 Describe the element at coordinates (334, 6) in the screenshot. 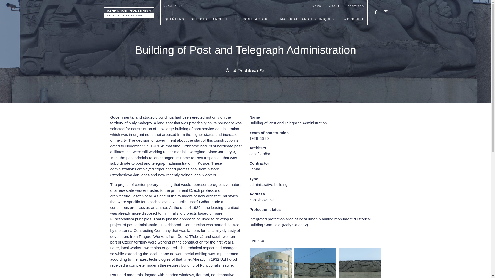

I see `ABOUT` at that location.